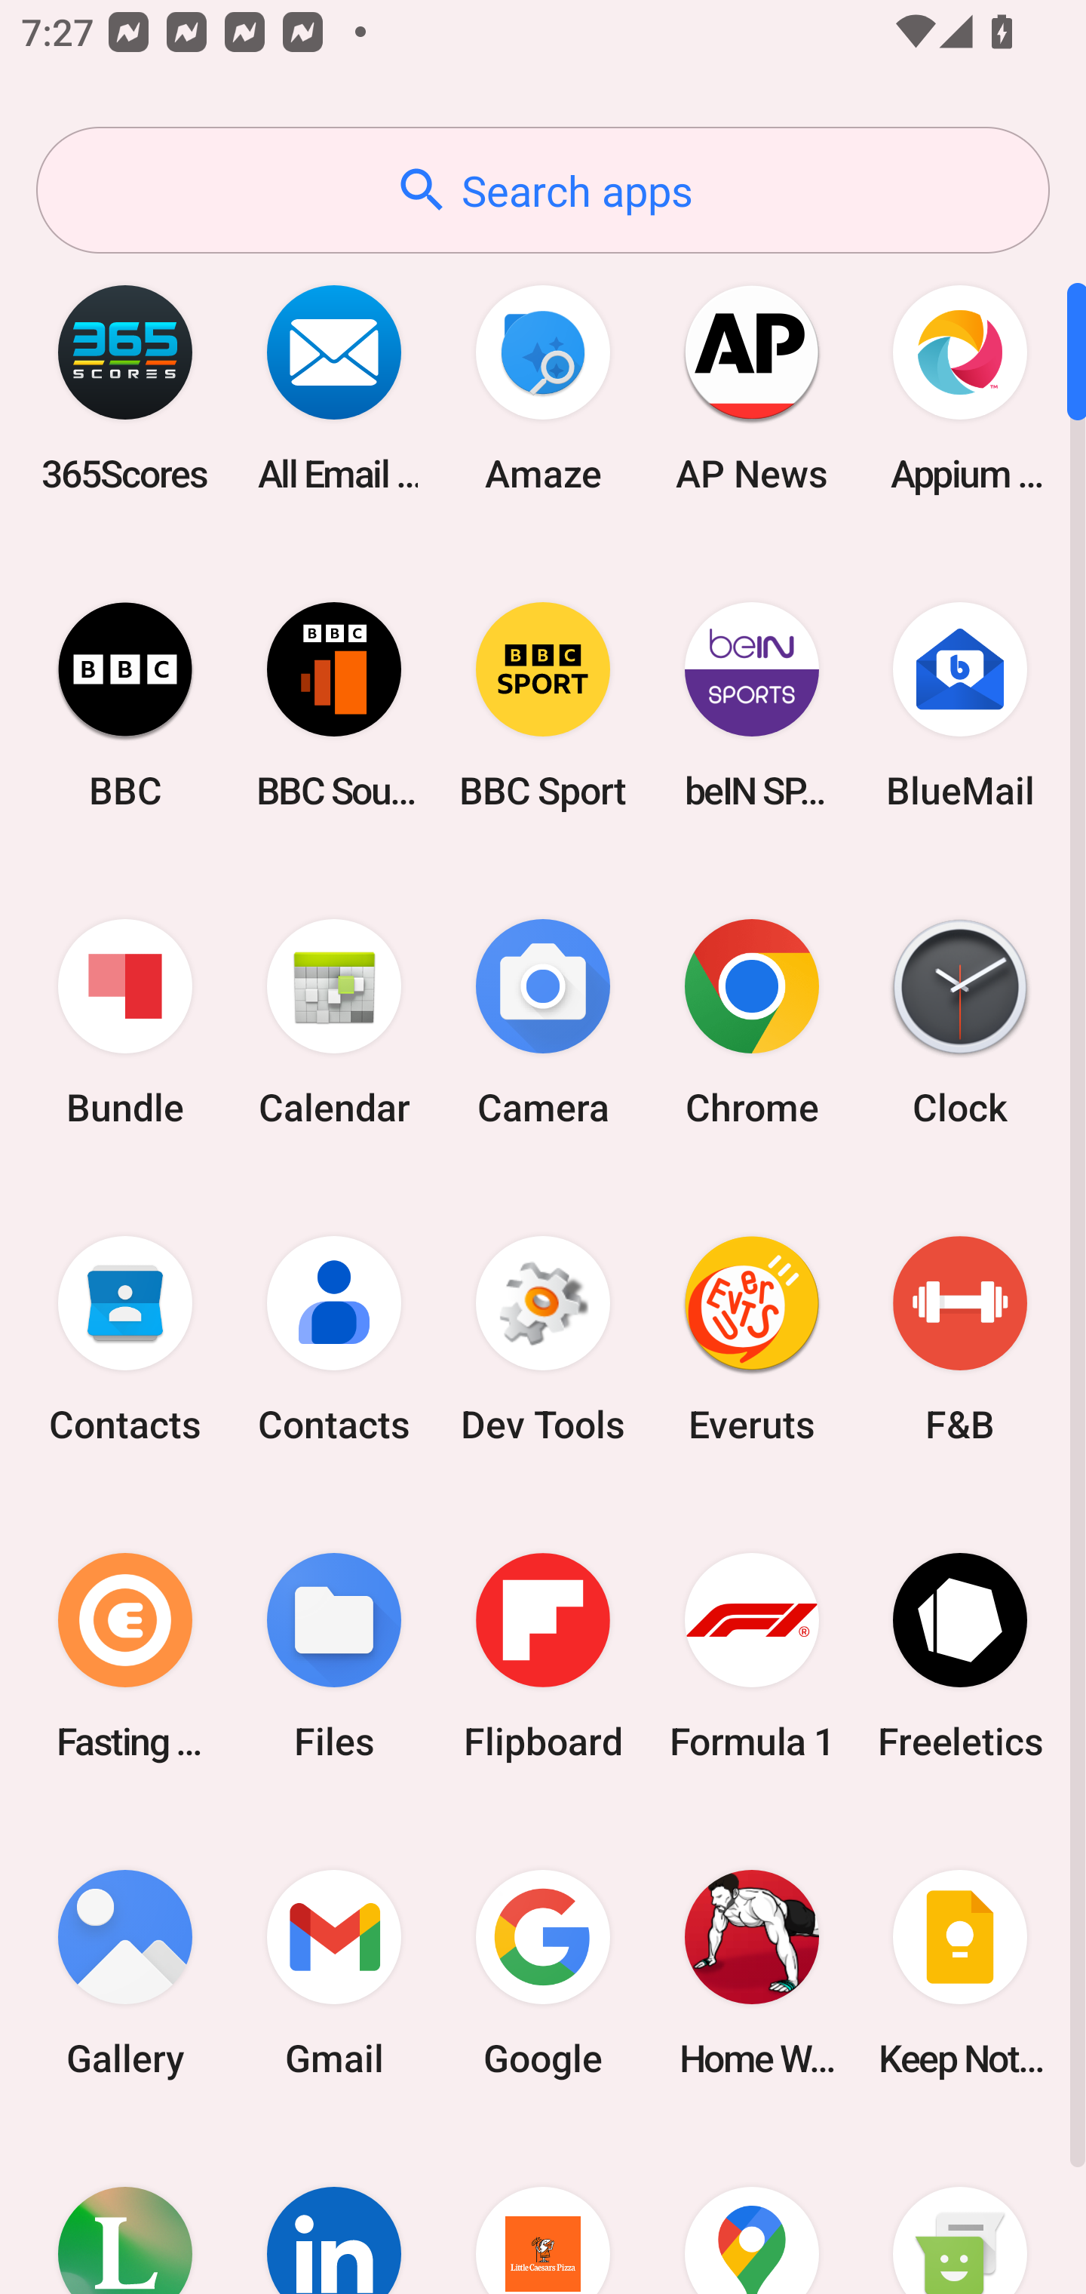 This screenshot has height=2294, width=1086. What do you see at coordinates (334, 2213) in the screenshot?
I see `LinkedIn` at bounding box center [334, 2213].